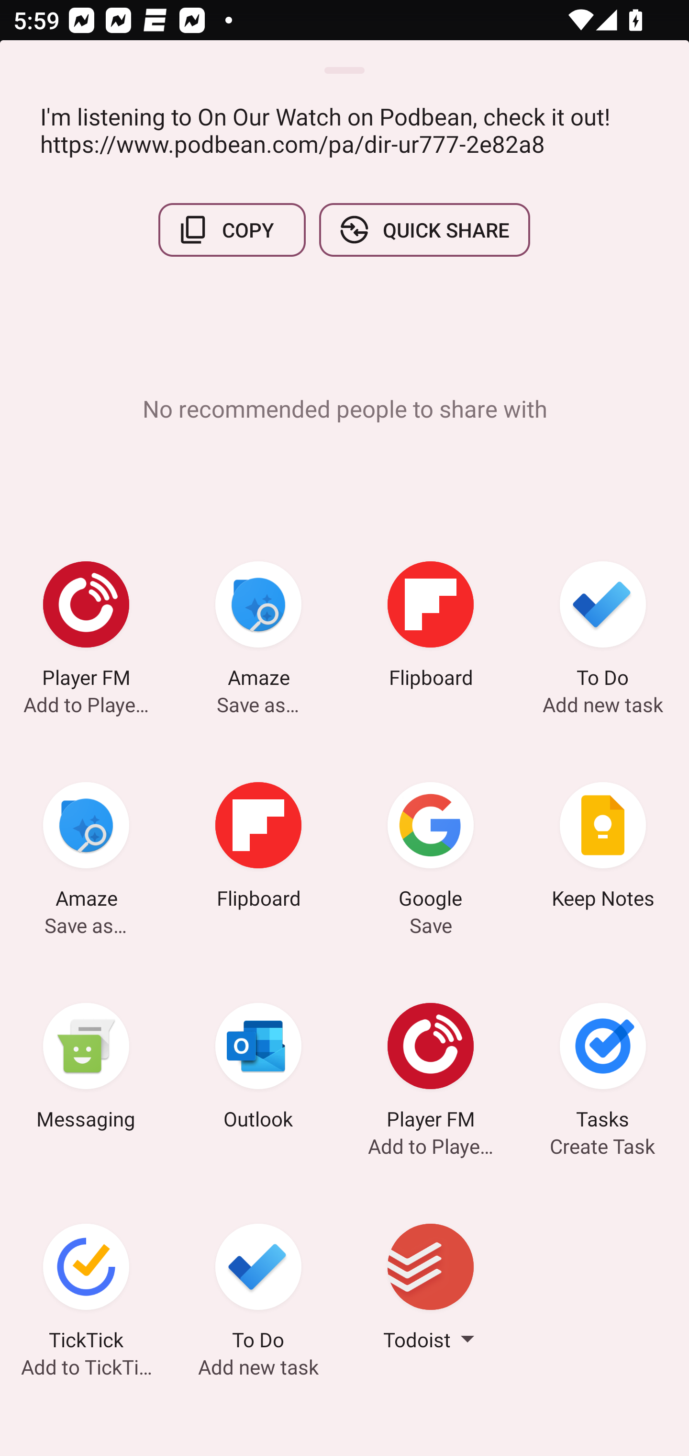 Image resolution: width=689 pixels, height=1456 pixels. I want to click on Keep Notes, so click(603, 849).